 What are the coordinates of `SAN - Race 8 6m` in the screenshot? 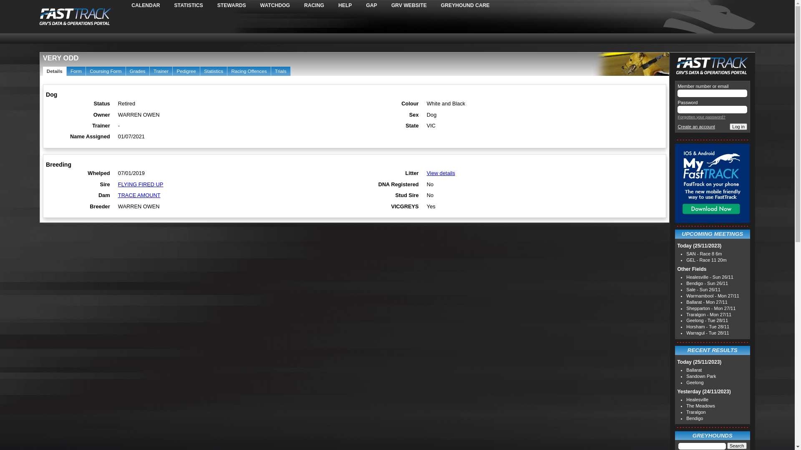 It's located at (704, 254).